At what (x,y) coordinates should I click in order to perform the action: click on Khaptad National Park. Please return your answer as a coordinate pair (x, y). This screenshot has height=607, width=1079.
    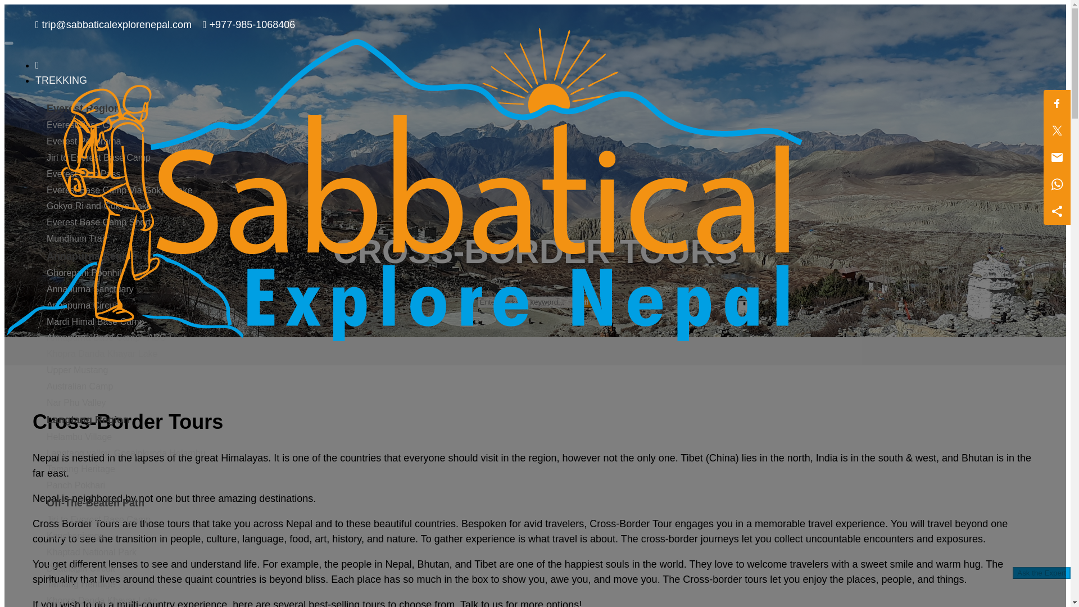
    Looking at the image, I should click on (91, 552).